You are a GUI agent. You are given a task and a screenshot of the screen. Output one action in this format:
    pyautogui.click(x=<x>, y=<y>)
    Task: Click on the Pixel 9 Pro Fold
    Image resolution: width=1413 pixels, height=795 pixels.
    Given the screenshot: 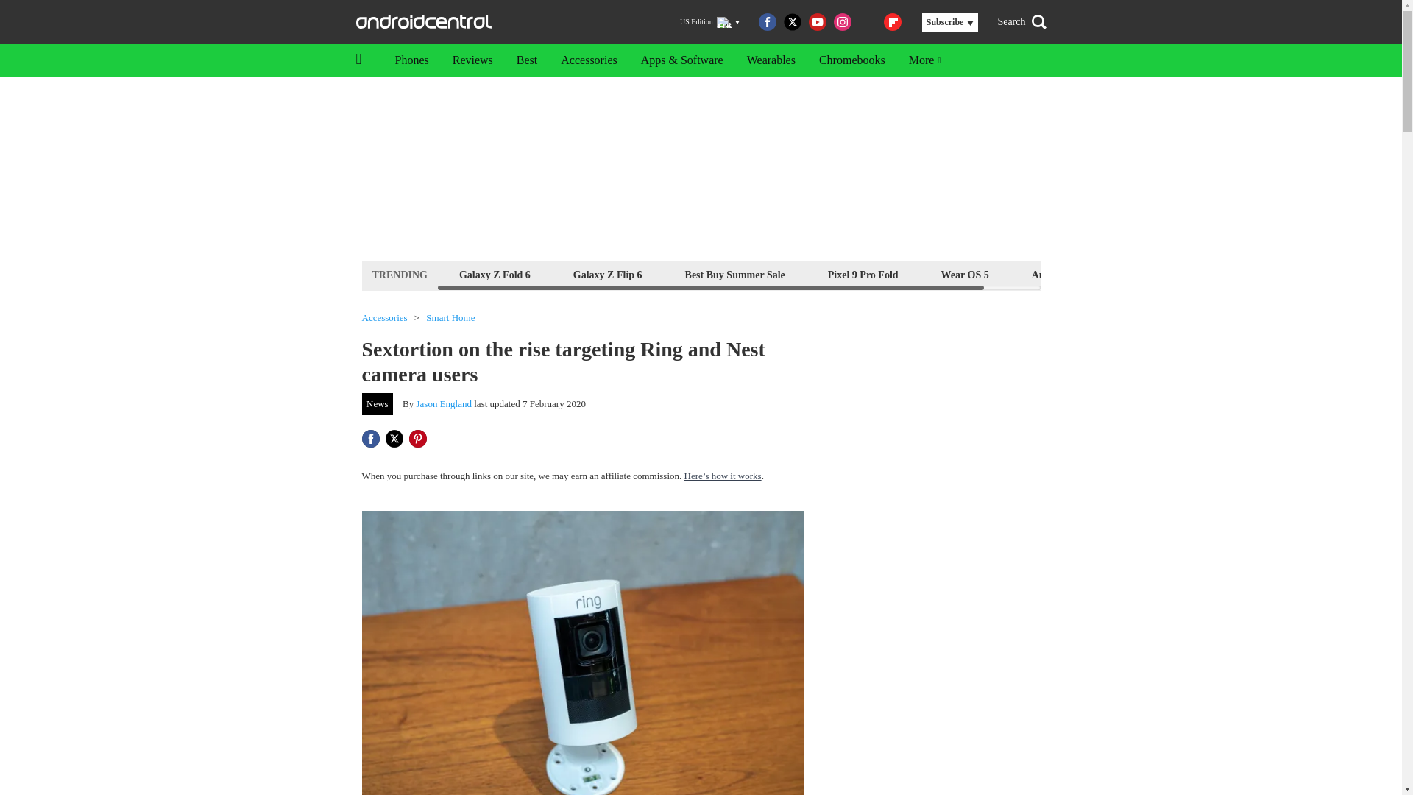 What is the action you would take?
    pyautogui.click(x=863, y=274)
    